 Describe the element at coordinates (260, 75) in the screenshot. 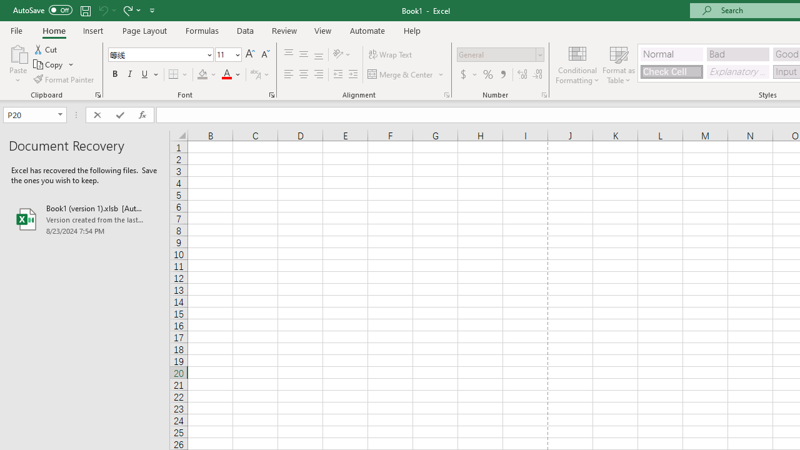

I see `Show Phonetic Field` at that location.